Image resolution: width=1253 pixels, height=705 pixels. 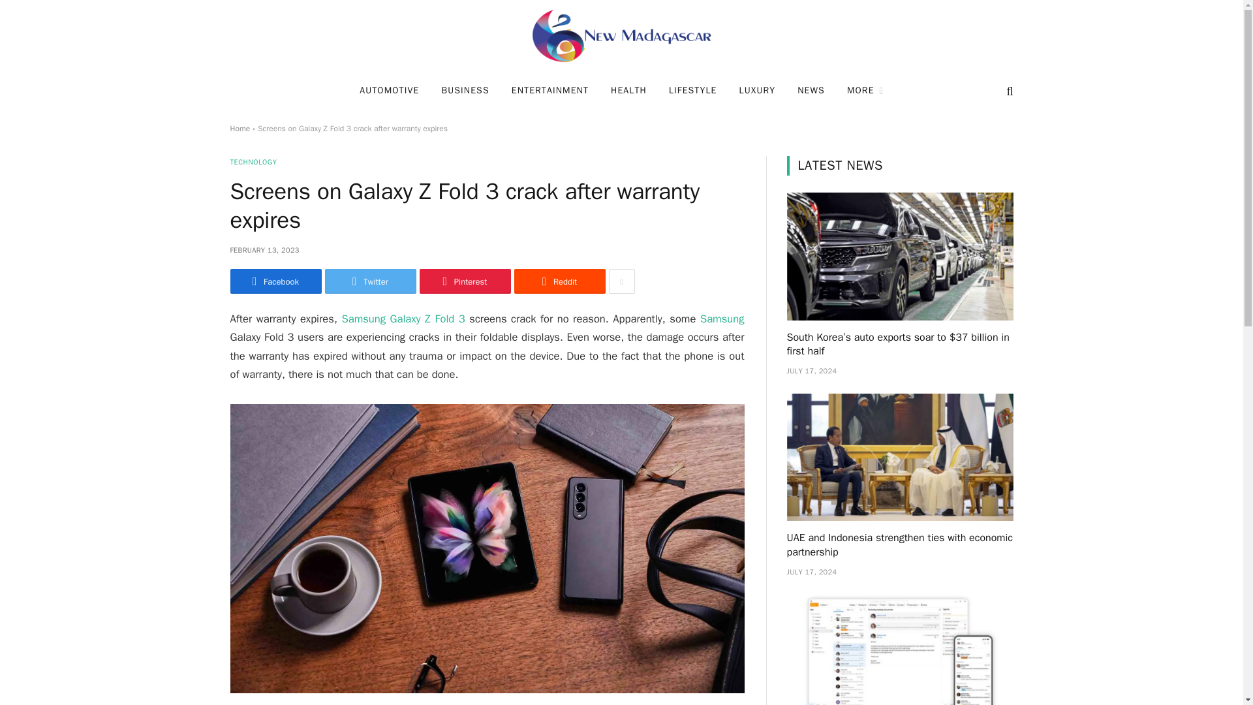 I want to click on New Madagascar, so click(x=621, y=36).